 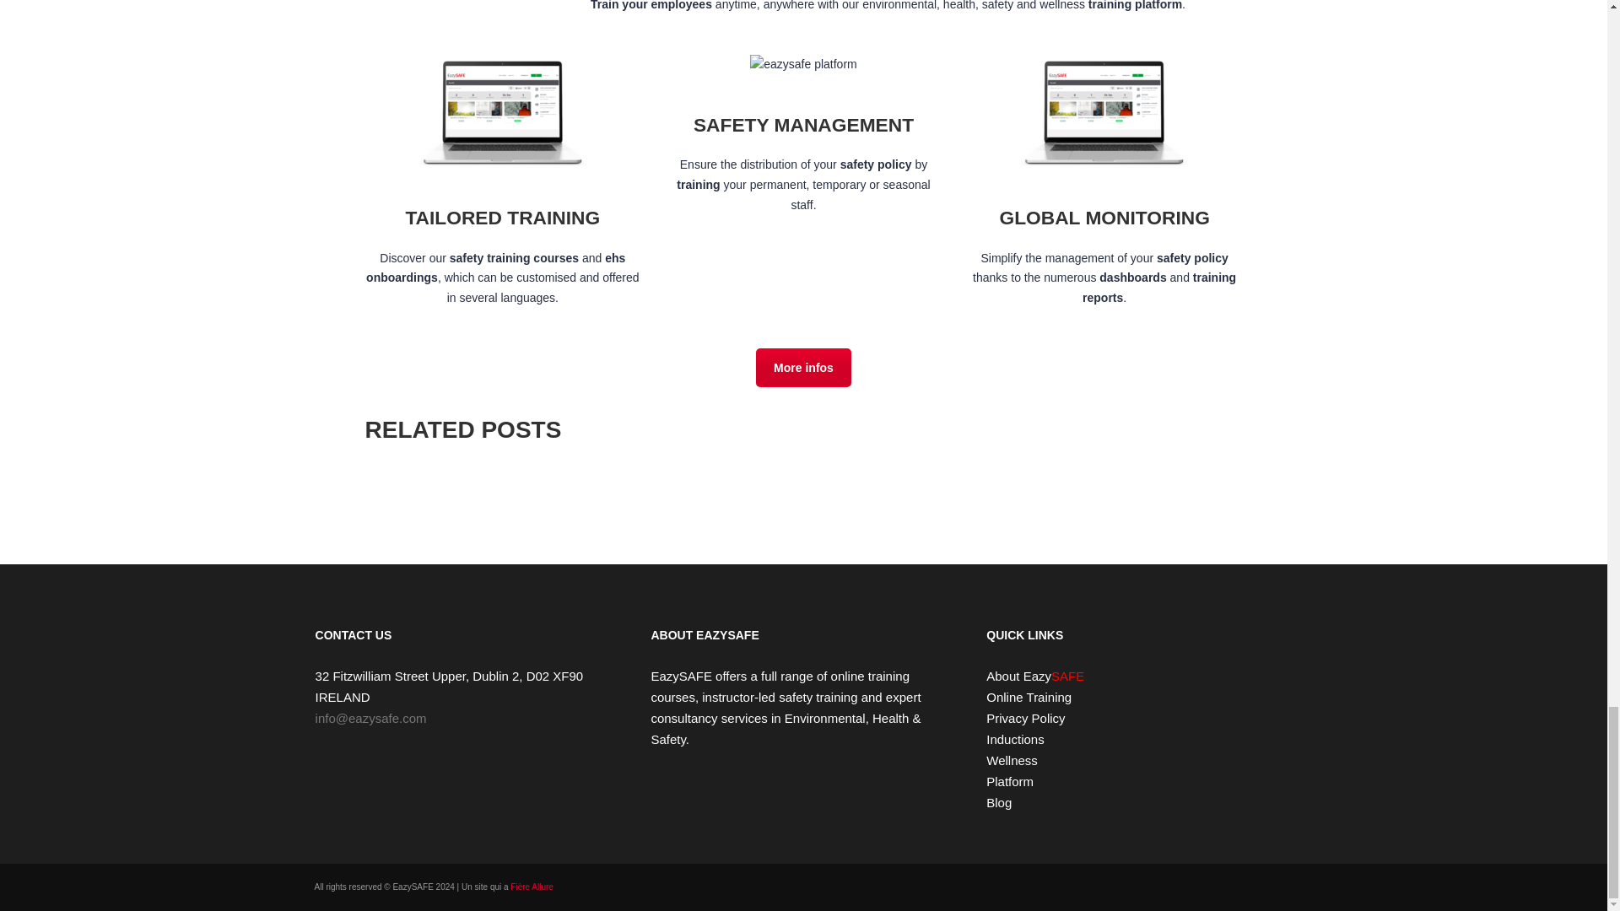 What do you see at coordinates (803, 64) in the screenshot?
I see `Plateforme-EAZYSAFE` at bounding box center [803, 64].